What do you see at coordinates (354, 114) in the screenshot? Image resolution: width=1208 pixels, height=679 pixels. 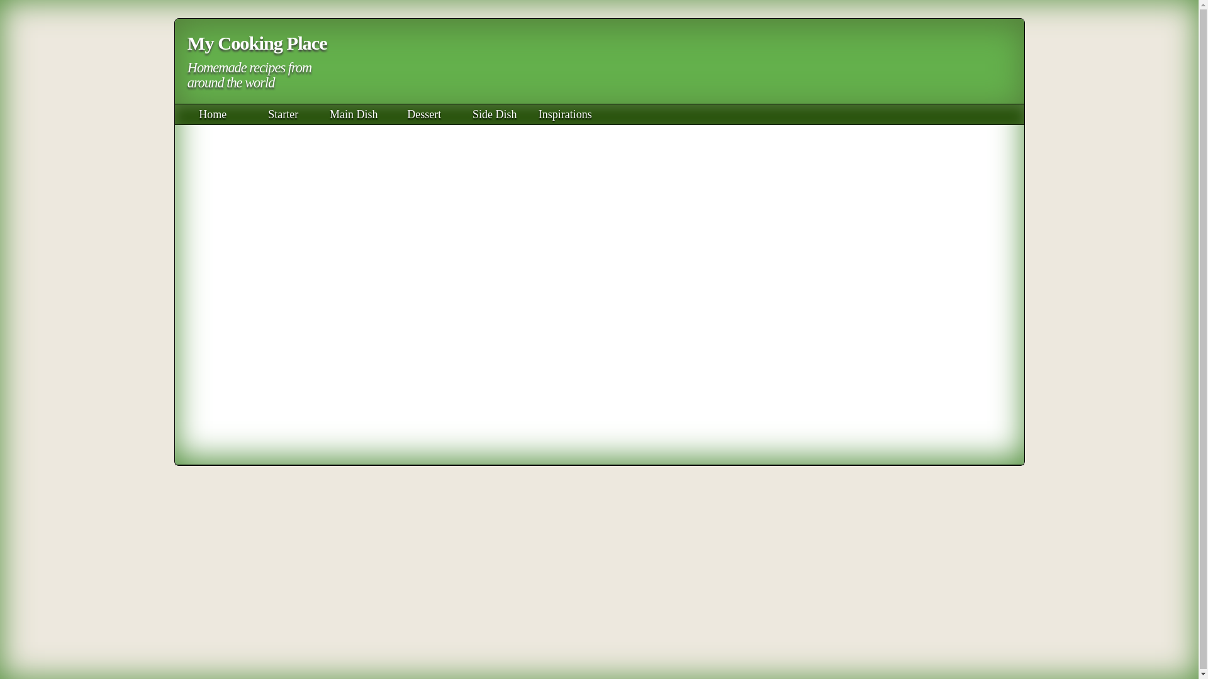 I see `Main Dish` at bounding box center [354, 114].